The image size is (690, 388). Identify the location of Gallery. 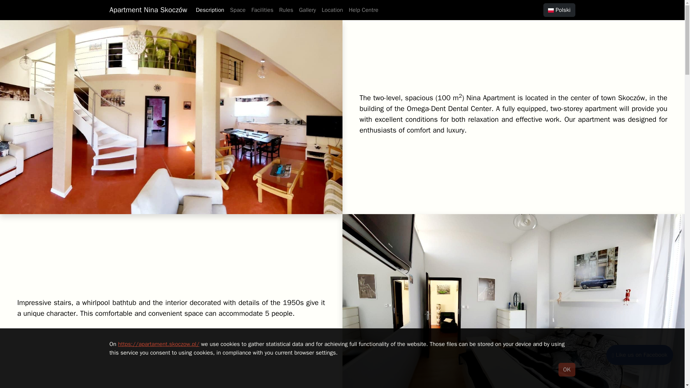
(307, 10).